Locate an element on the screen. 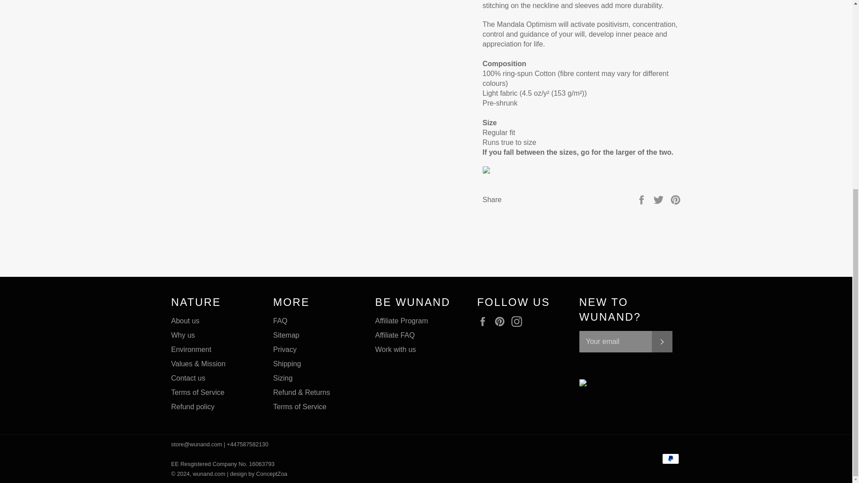 Image resolution: width=859 pixels, height=483 pixels. wunand.com on Instagram is located at coordinates (519, 322).